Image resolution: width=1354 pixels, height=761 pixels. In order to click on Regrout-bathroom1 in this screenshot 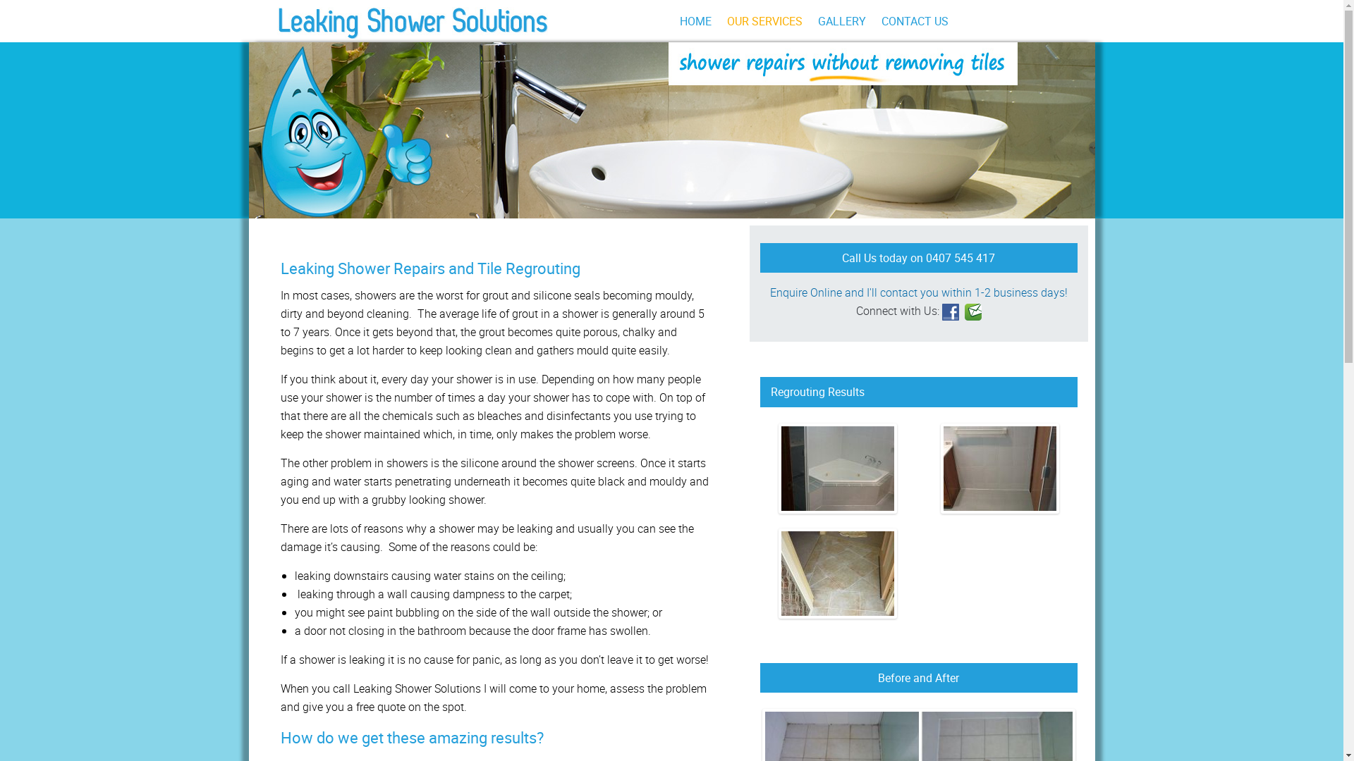, I will do `click(838, 469)`.